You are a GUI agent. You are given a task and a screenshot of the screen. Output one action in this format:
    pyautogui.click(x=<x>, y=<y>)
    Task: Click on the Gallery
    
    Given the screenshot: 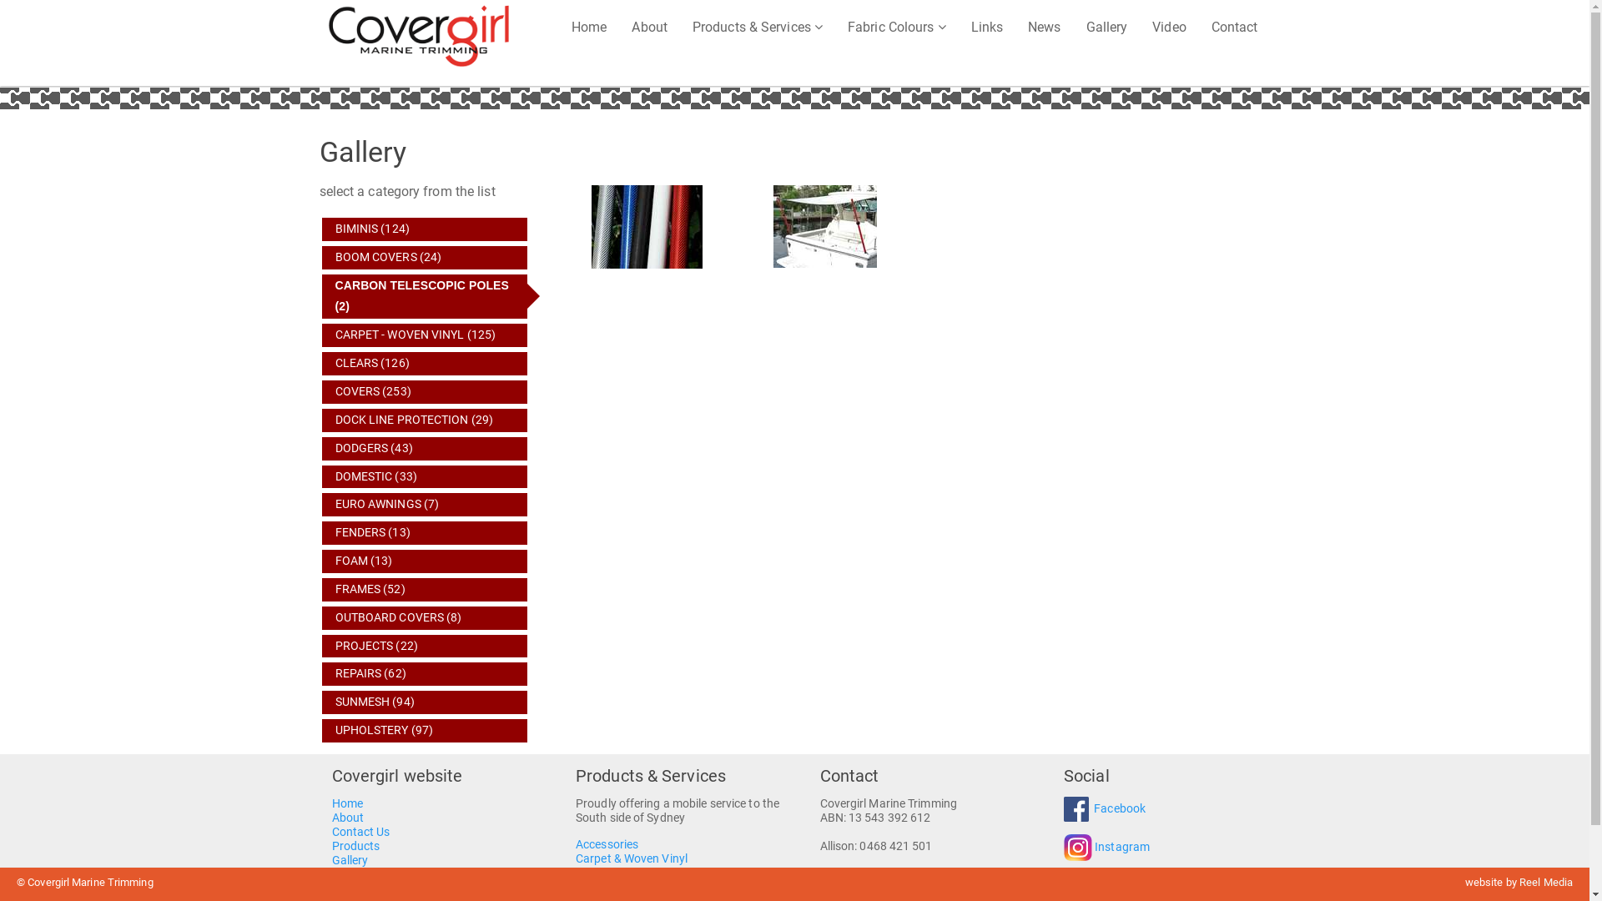 What is the action you would take?
    pyautogui.click(x=1107, y=27)
    